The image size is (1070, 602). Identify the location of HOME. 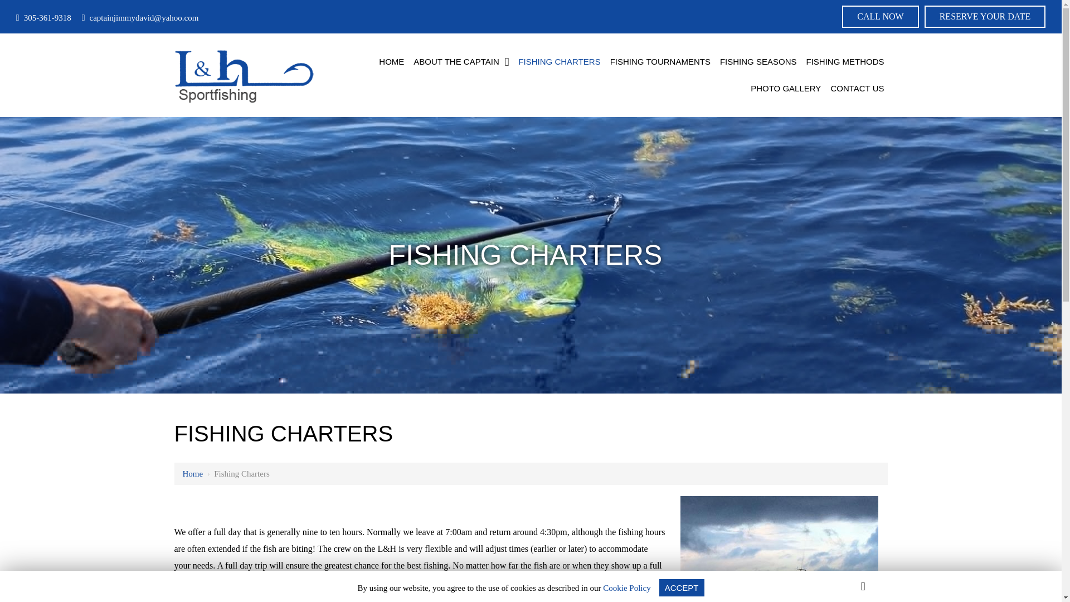
(391, 62).